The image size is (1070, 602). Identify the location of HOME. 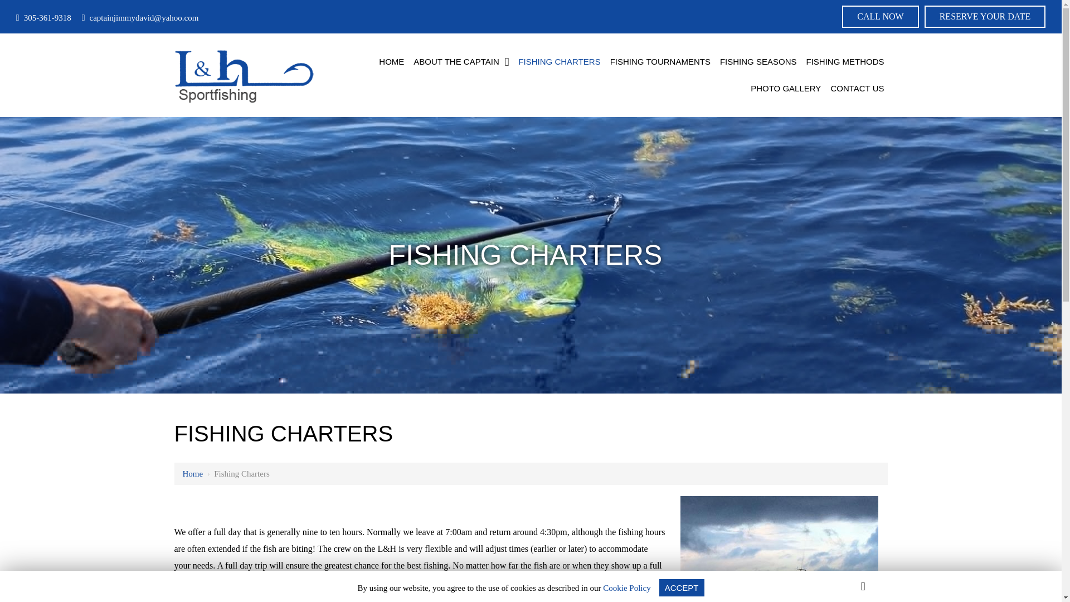
(391, 62).